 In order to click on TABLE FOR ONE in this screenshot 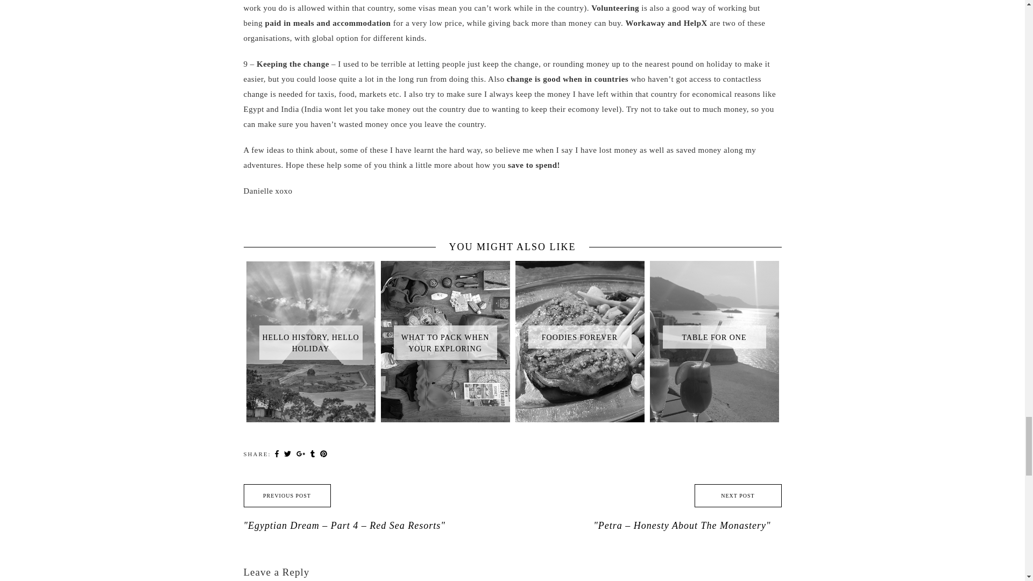, I will do `click(714, 272)`.